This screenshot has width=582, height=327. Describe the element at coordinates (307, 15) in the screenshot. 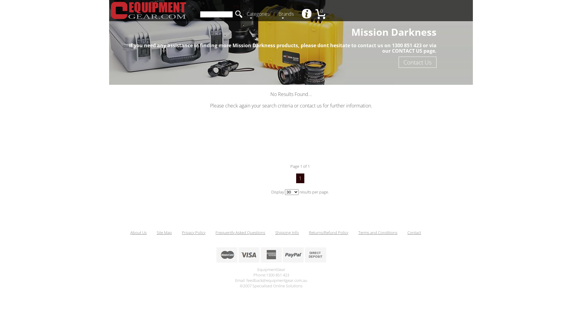

I see `About Us` at that location.